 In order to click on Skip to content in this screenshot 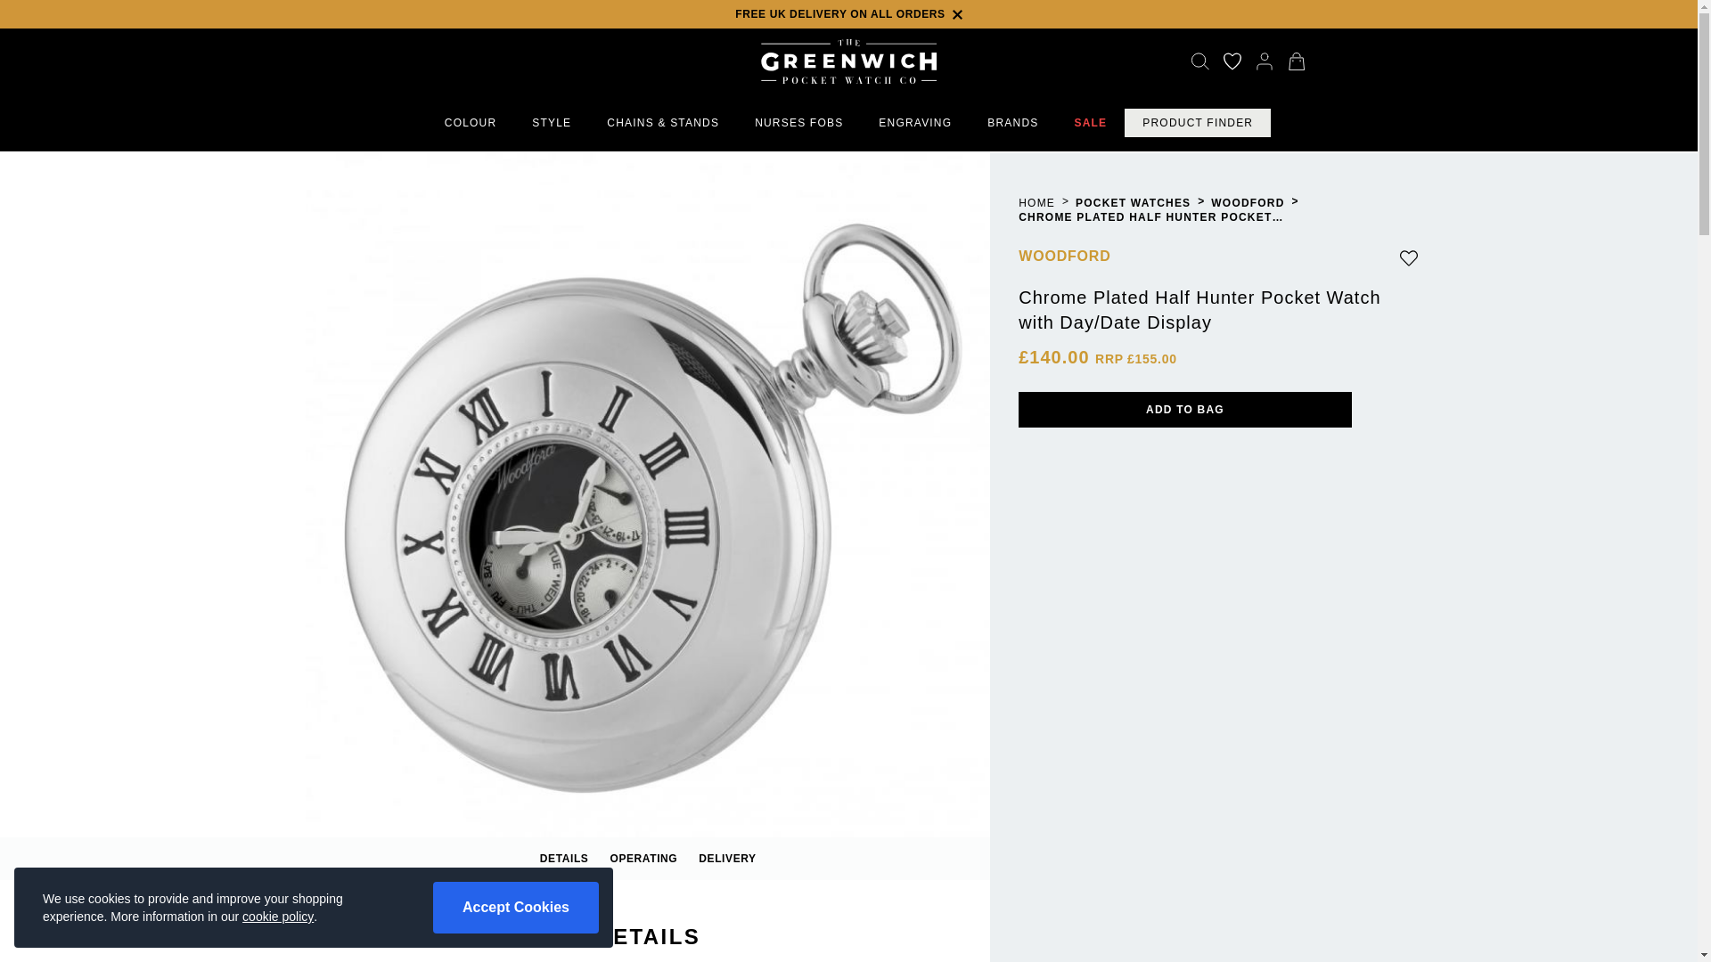, I will do `click(1012, 122)`.